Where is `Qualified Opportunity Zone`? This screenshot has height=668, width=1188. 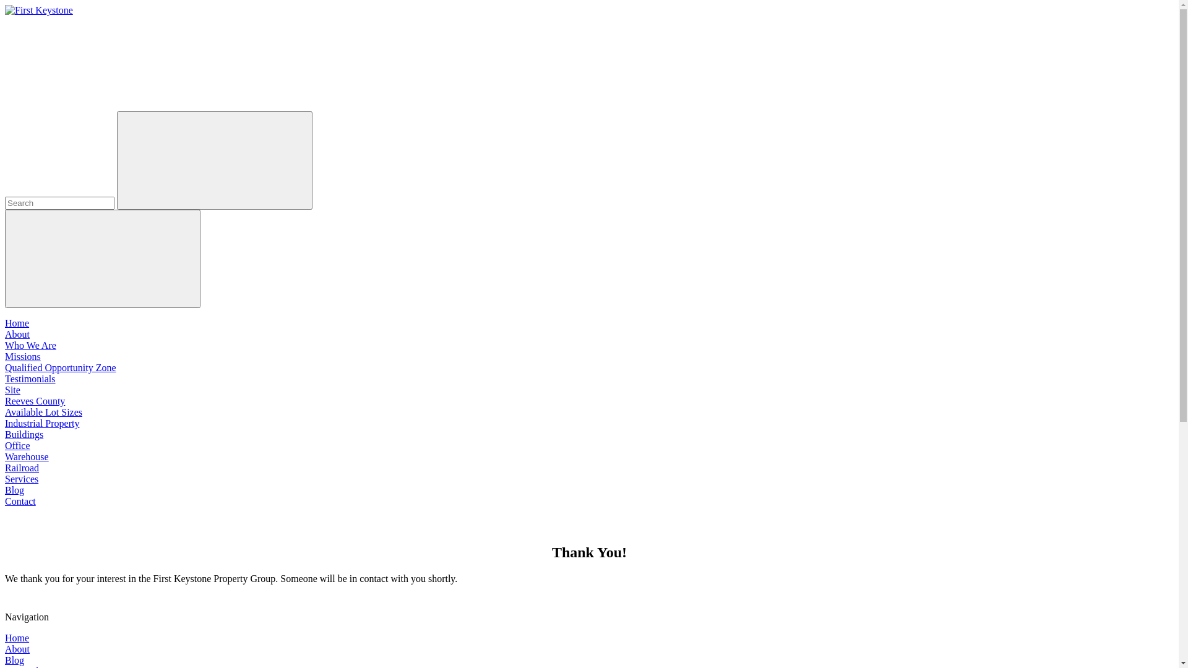 Qualified Opportunity Zone is located at coordinates (61, 367).